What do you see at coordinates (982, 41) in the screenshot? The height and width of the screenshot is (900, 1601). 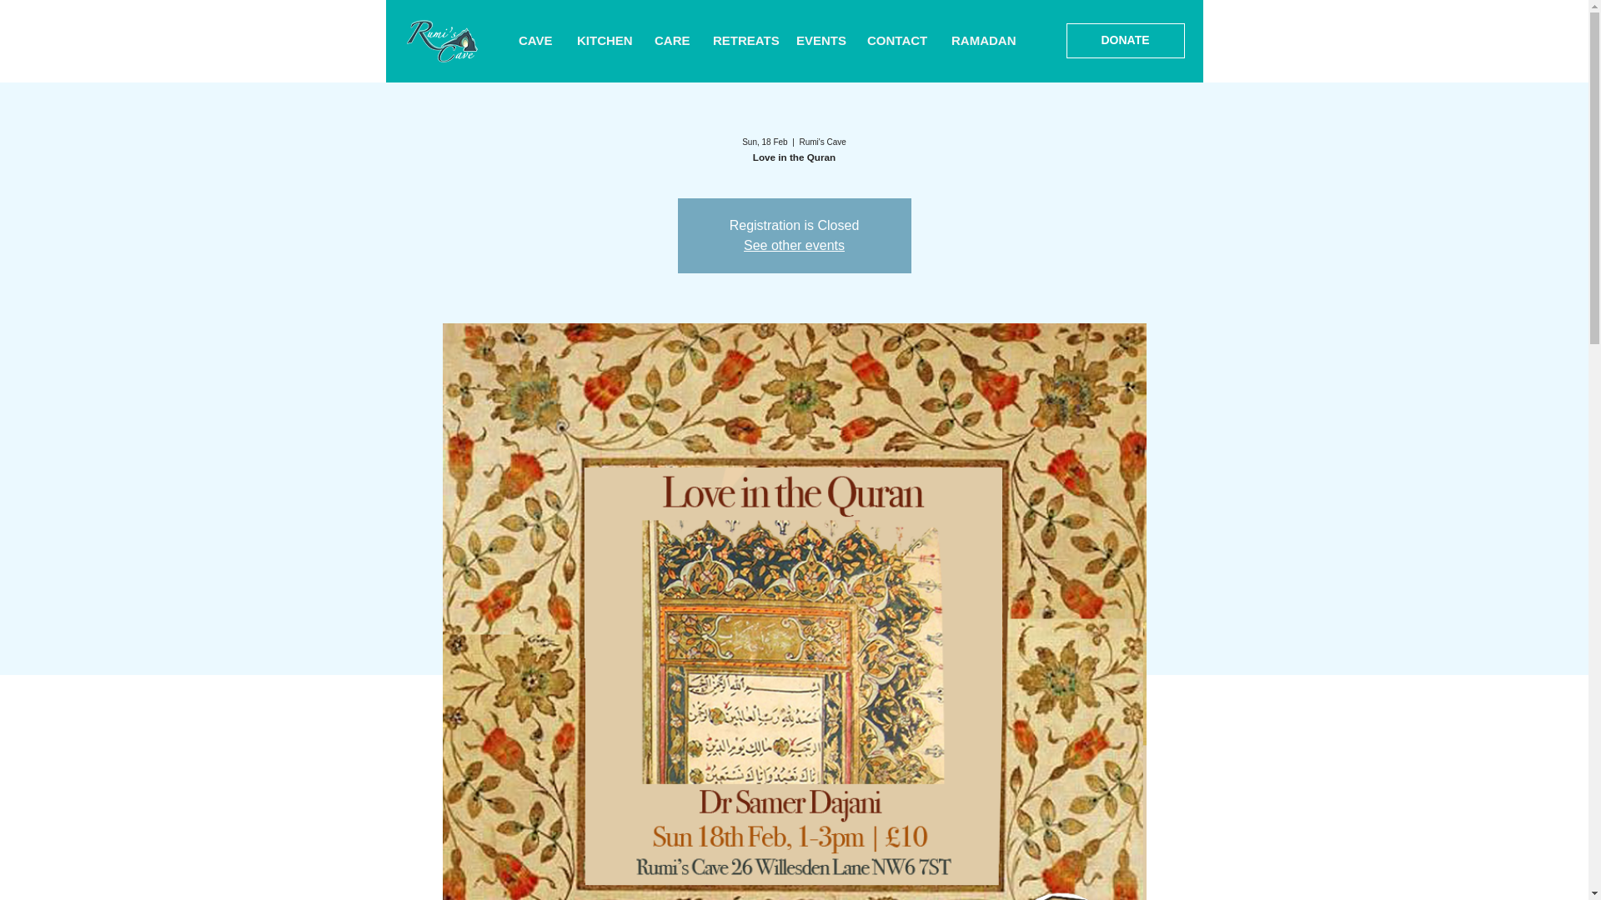 I see `RAMADAN` at bounding box center [982, 41].